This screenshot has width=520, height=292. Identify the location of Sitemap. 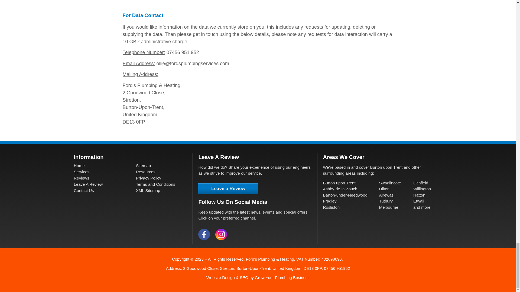
(143, 165).